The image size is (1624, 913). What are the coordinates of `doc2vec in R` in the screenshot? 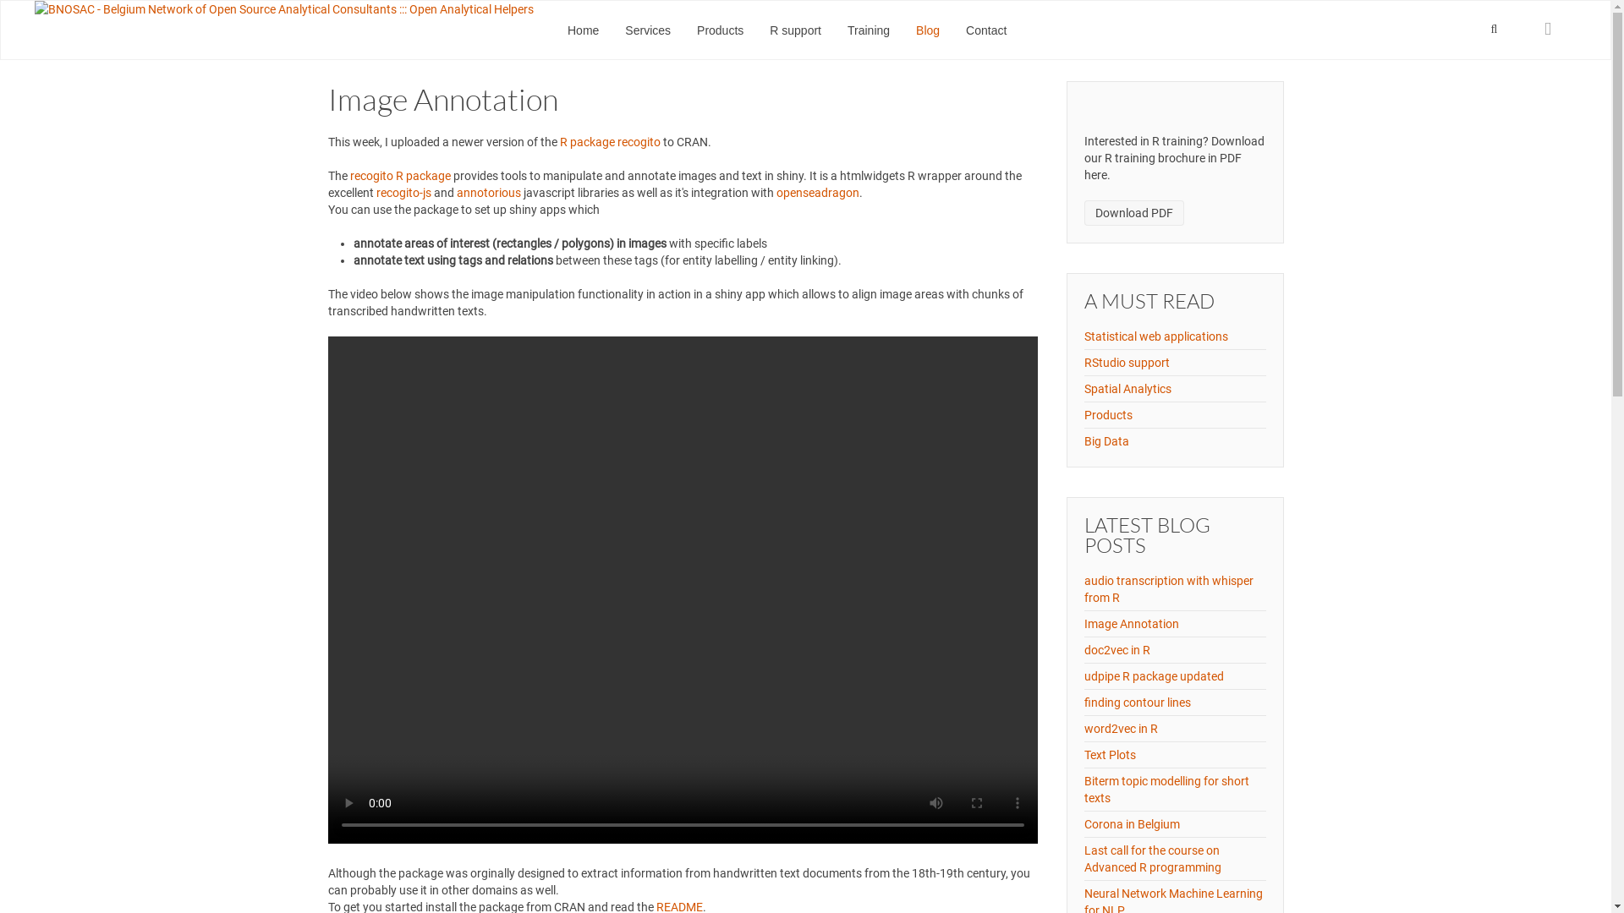 It's located at (1117, 650).